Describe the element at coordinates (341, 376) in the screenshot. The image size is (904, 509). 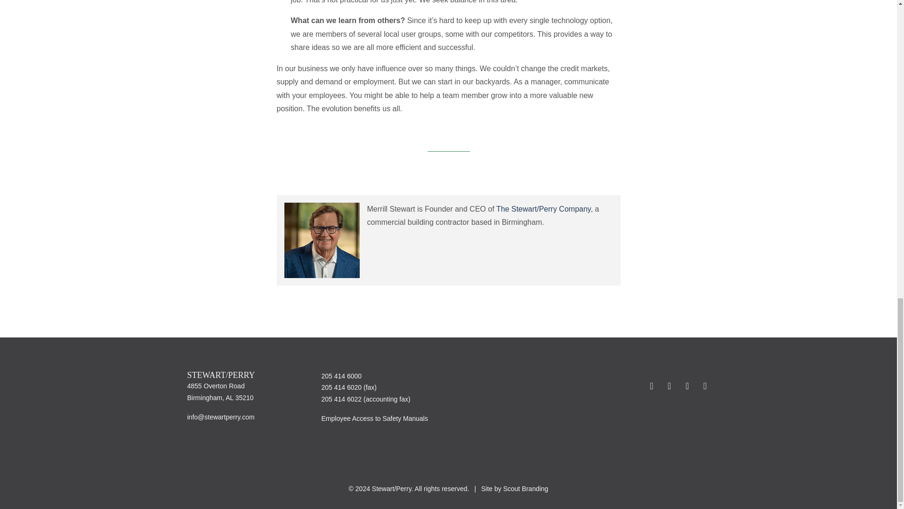
I see `205 414 6000` at that location.